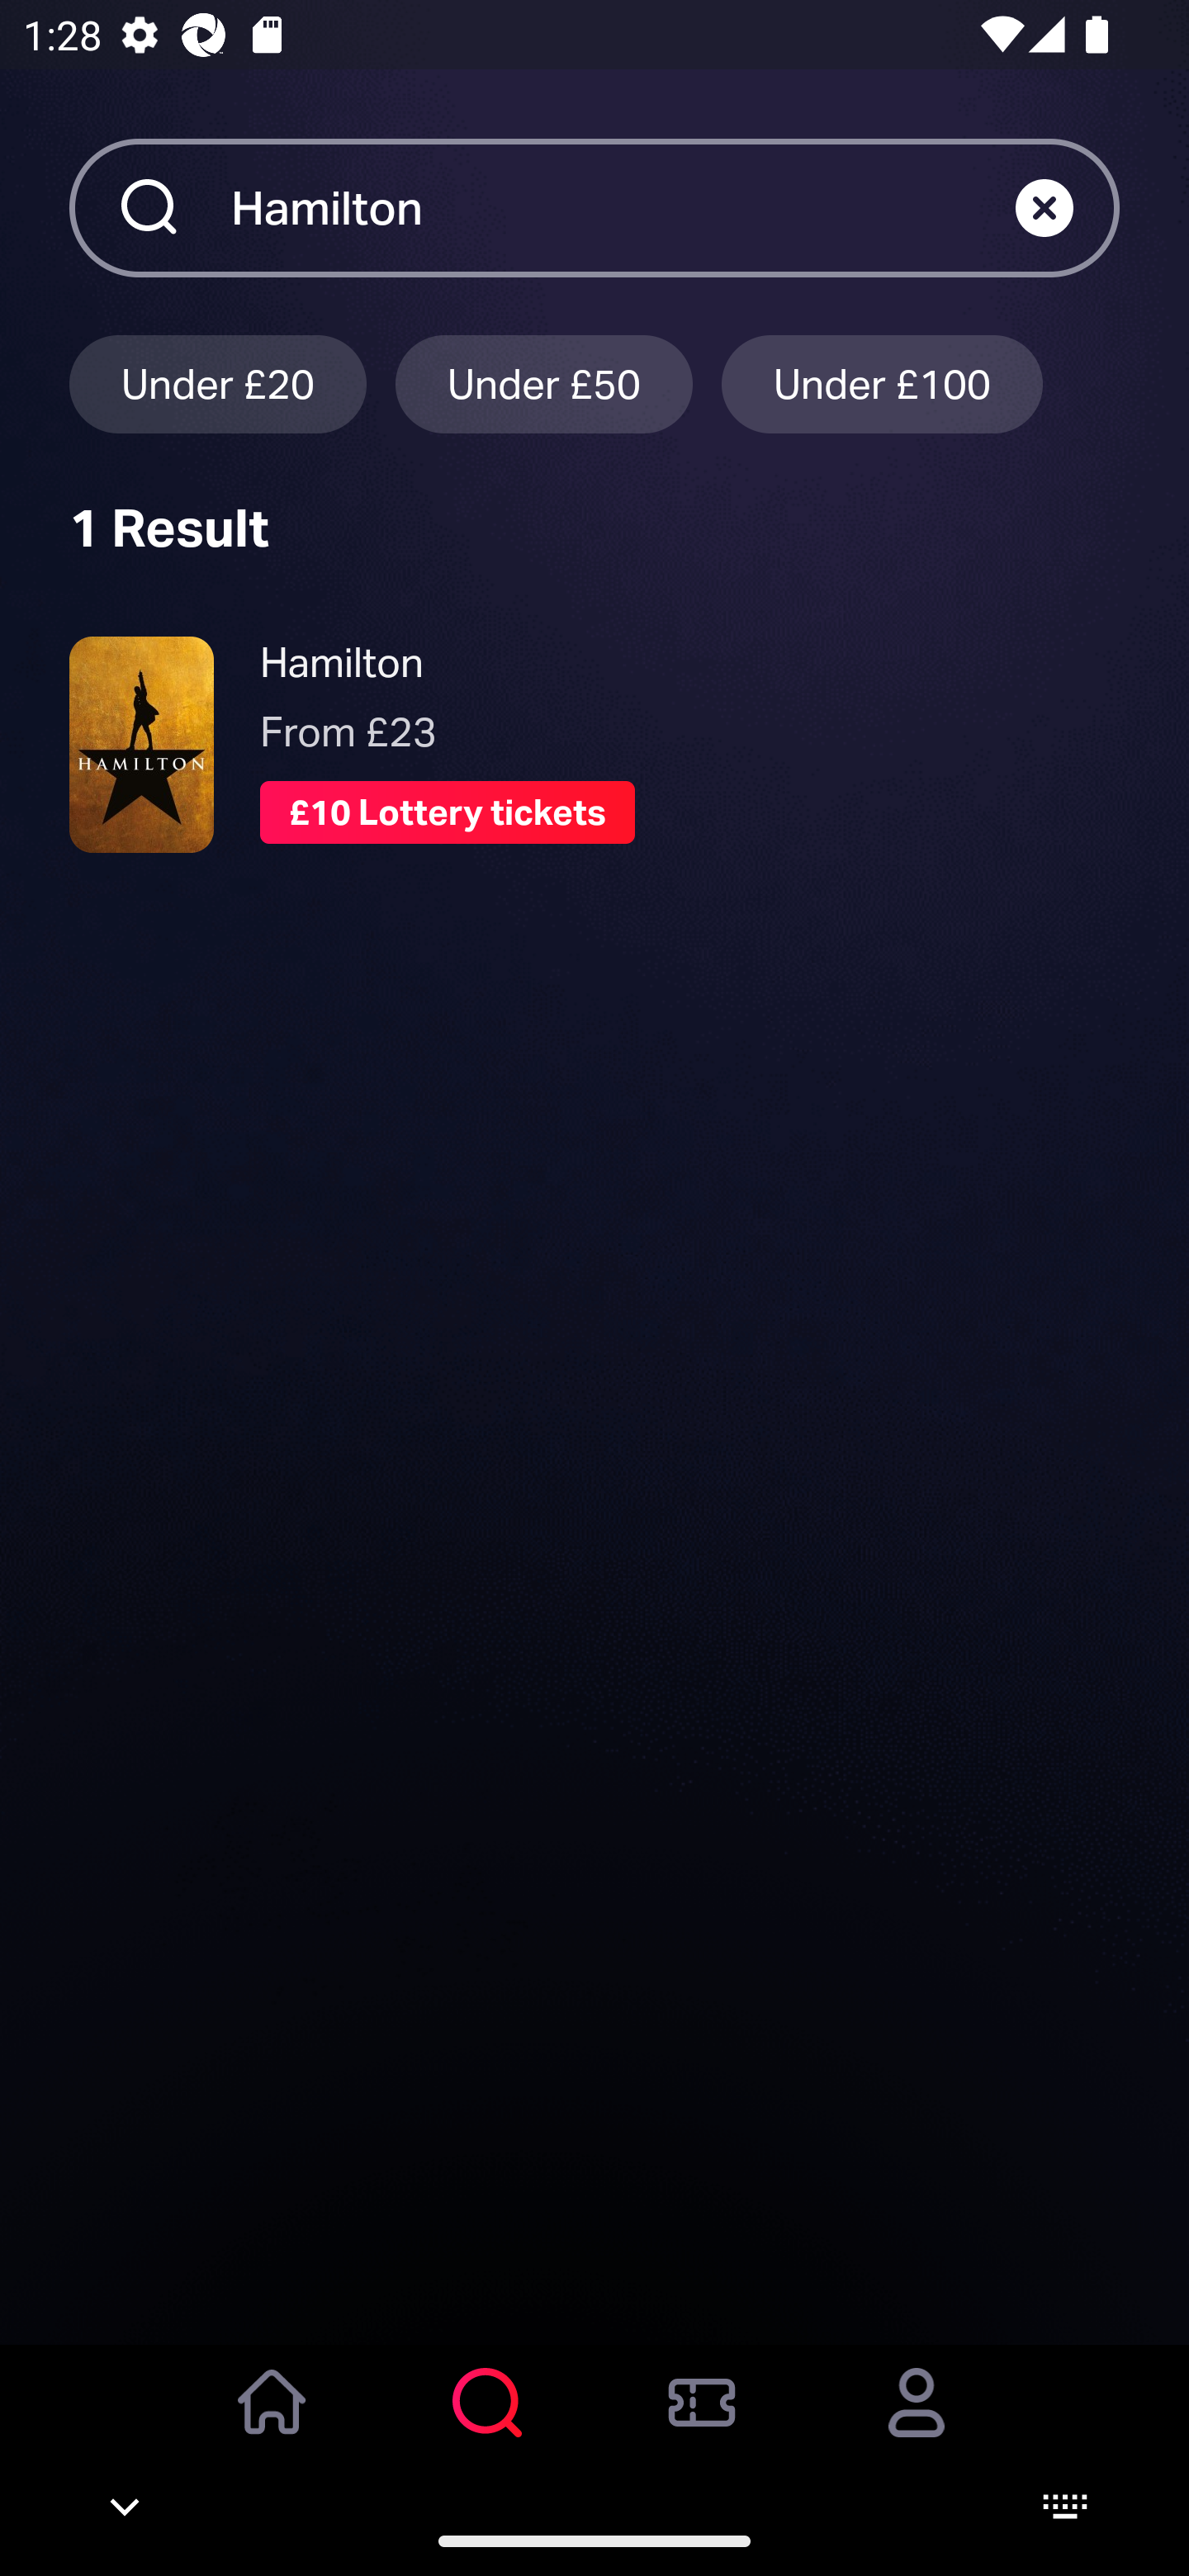 The width and height of the screenshot is (1189, 2576). Describe the element at coordinates (623, 207) in the screenshot. I see `Hamilton` at that location.